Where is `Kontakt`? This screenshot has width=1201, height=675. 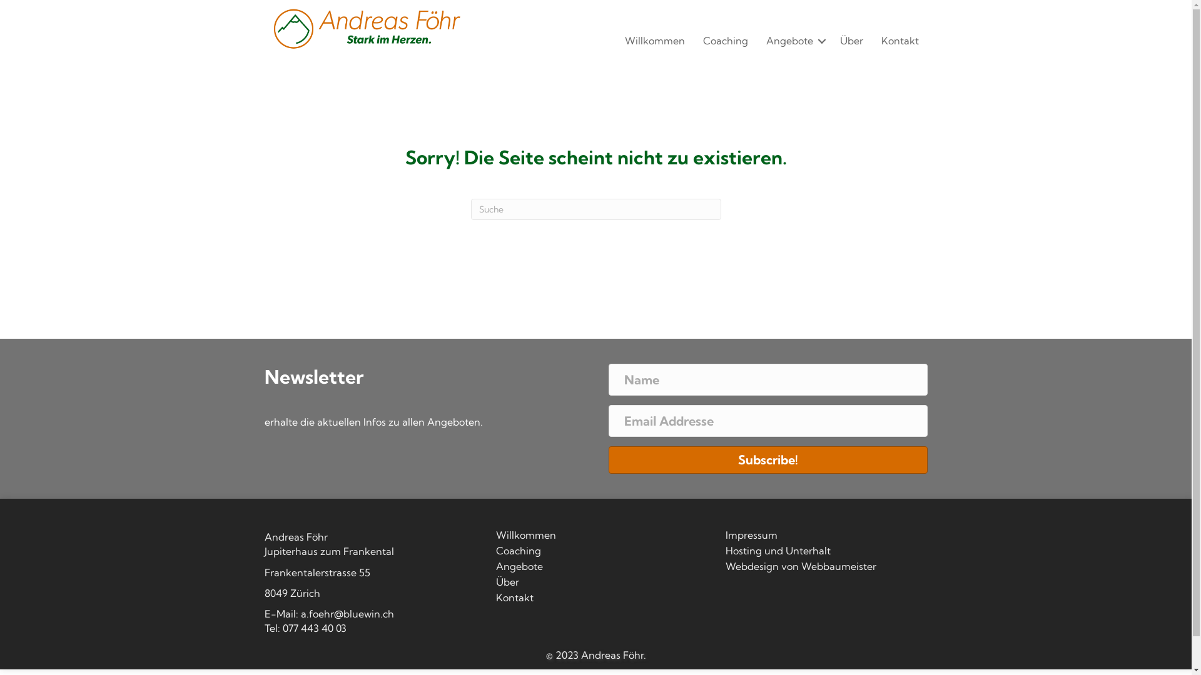
Kontakt is located at coordinates (900, 41).